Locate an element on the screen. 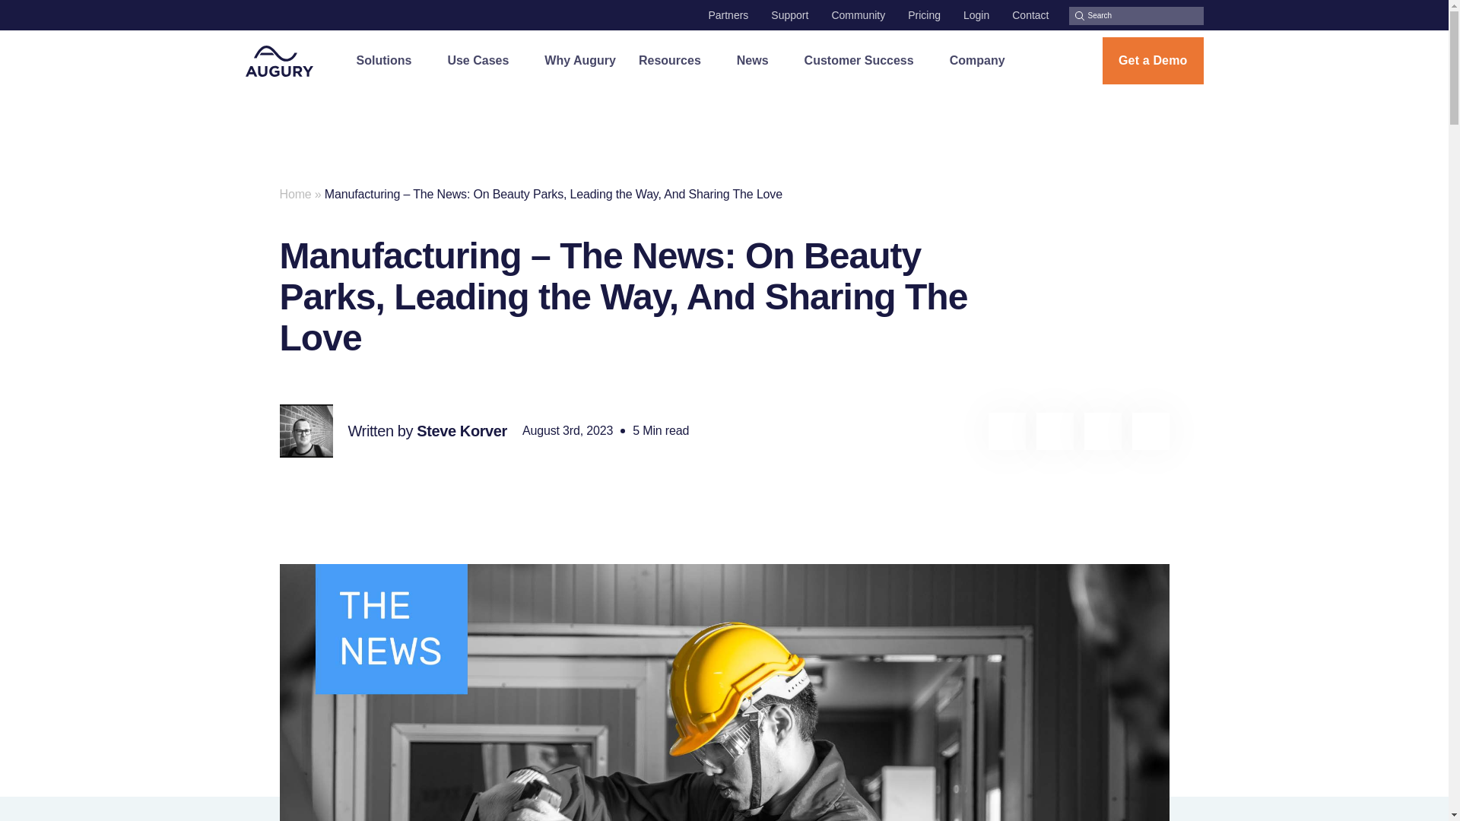 The width and height of the screenshot is (1460, 821). Search is located at coordinates (1075, 7).